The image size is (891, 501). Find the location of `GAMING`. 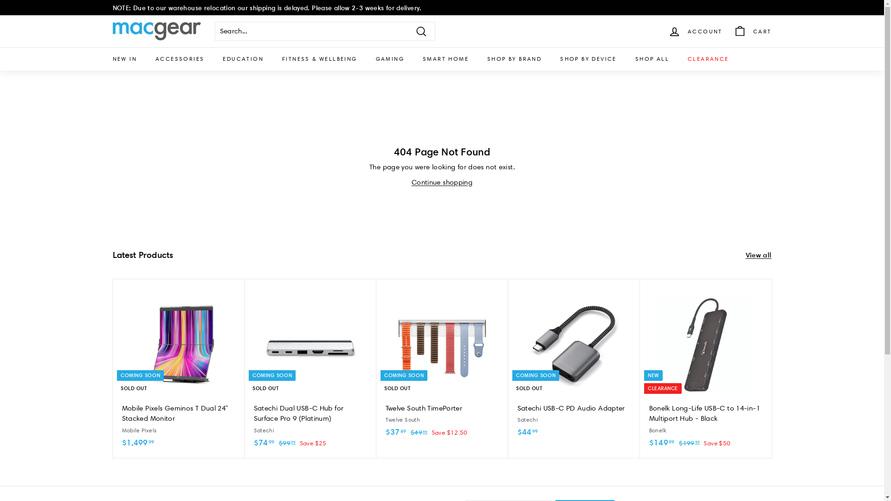

GAMING is located at coordinates (390, 59).